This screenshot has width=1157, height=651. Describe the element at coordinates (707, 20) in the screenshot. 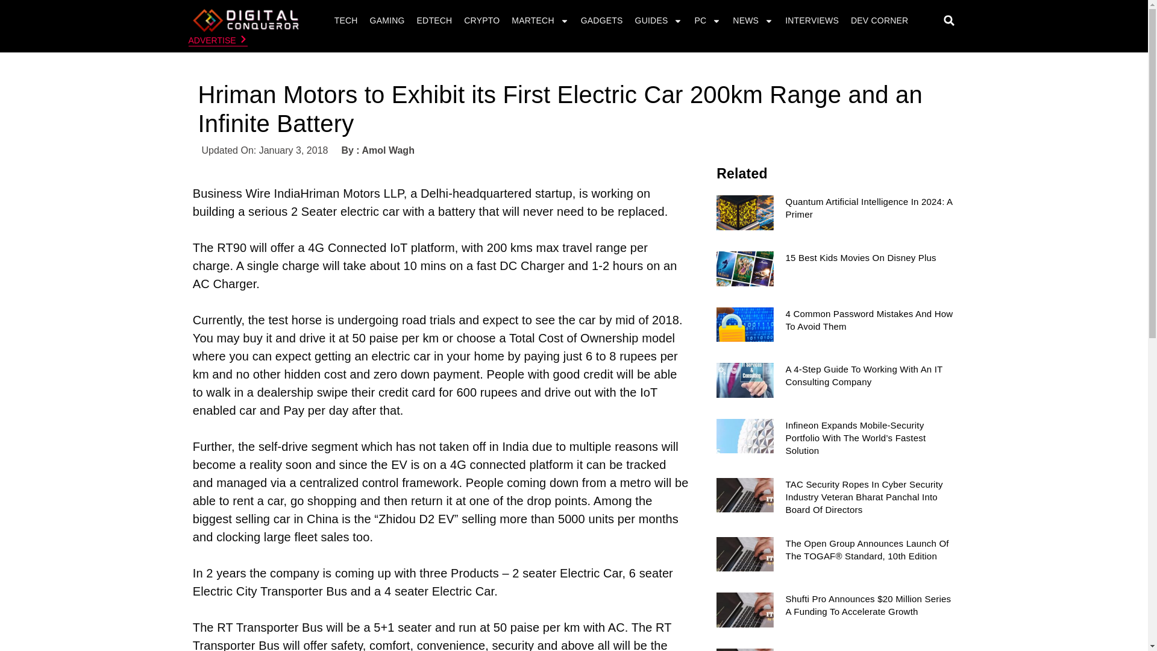

I see `PC` at that location.